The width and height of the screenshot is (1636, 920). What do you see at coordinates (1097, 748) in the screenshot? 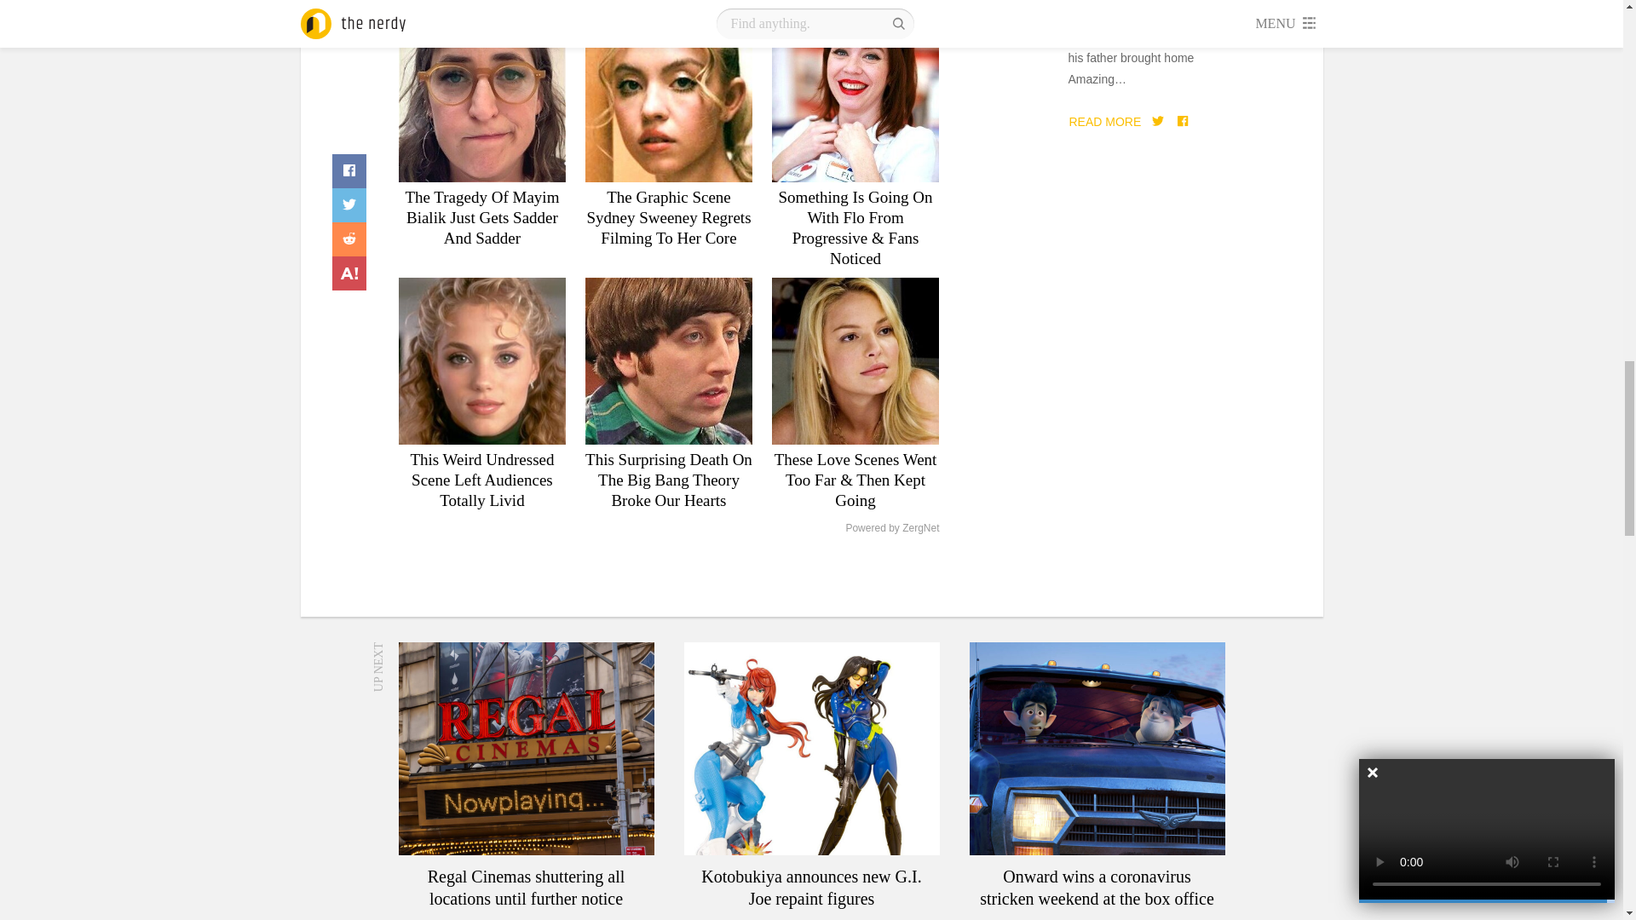
I see `Onward wins a coronavirus stricken weekend at the box office` at bounding box center [1097, 748].